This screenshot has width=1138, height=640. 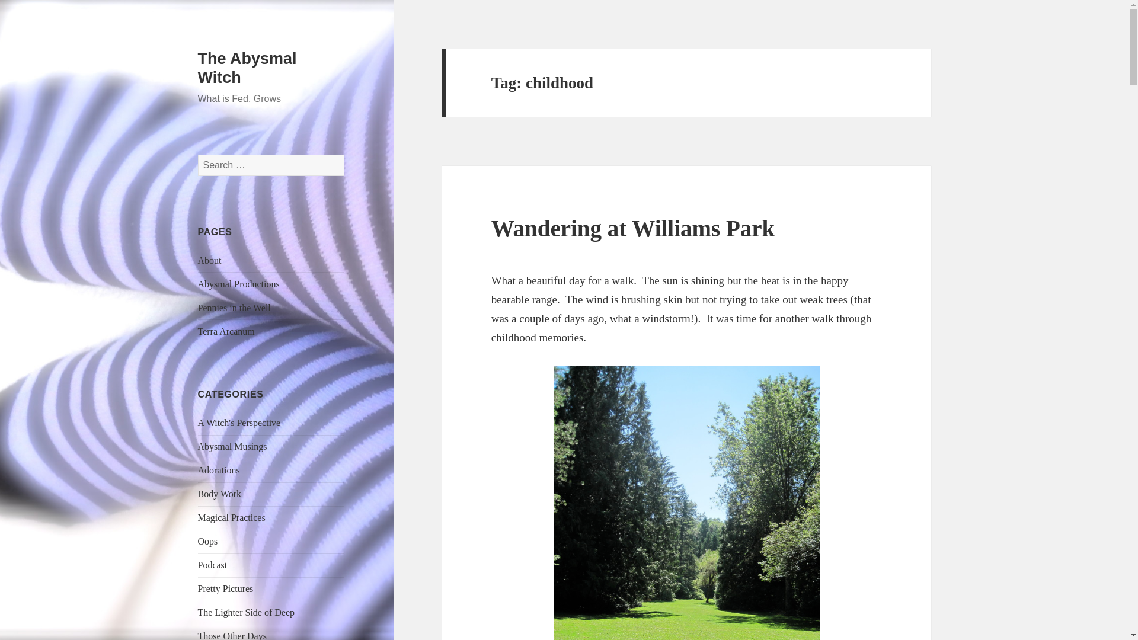 I want to click on Abysmal Musings, so click(x=232, y=447).